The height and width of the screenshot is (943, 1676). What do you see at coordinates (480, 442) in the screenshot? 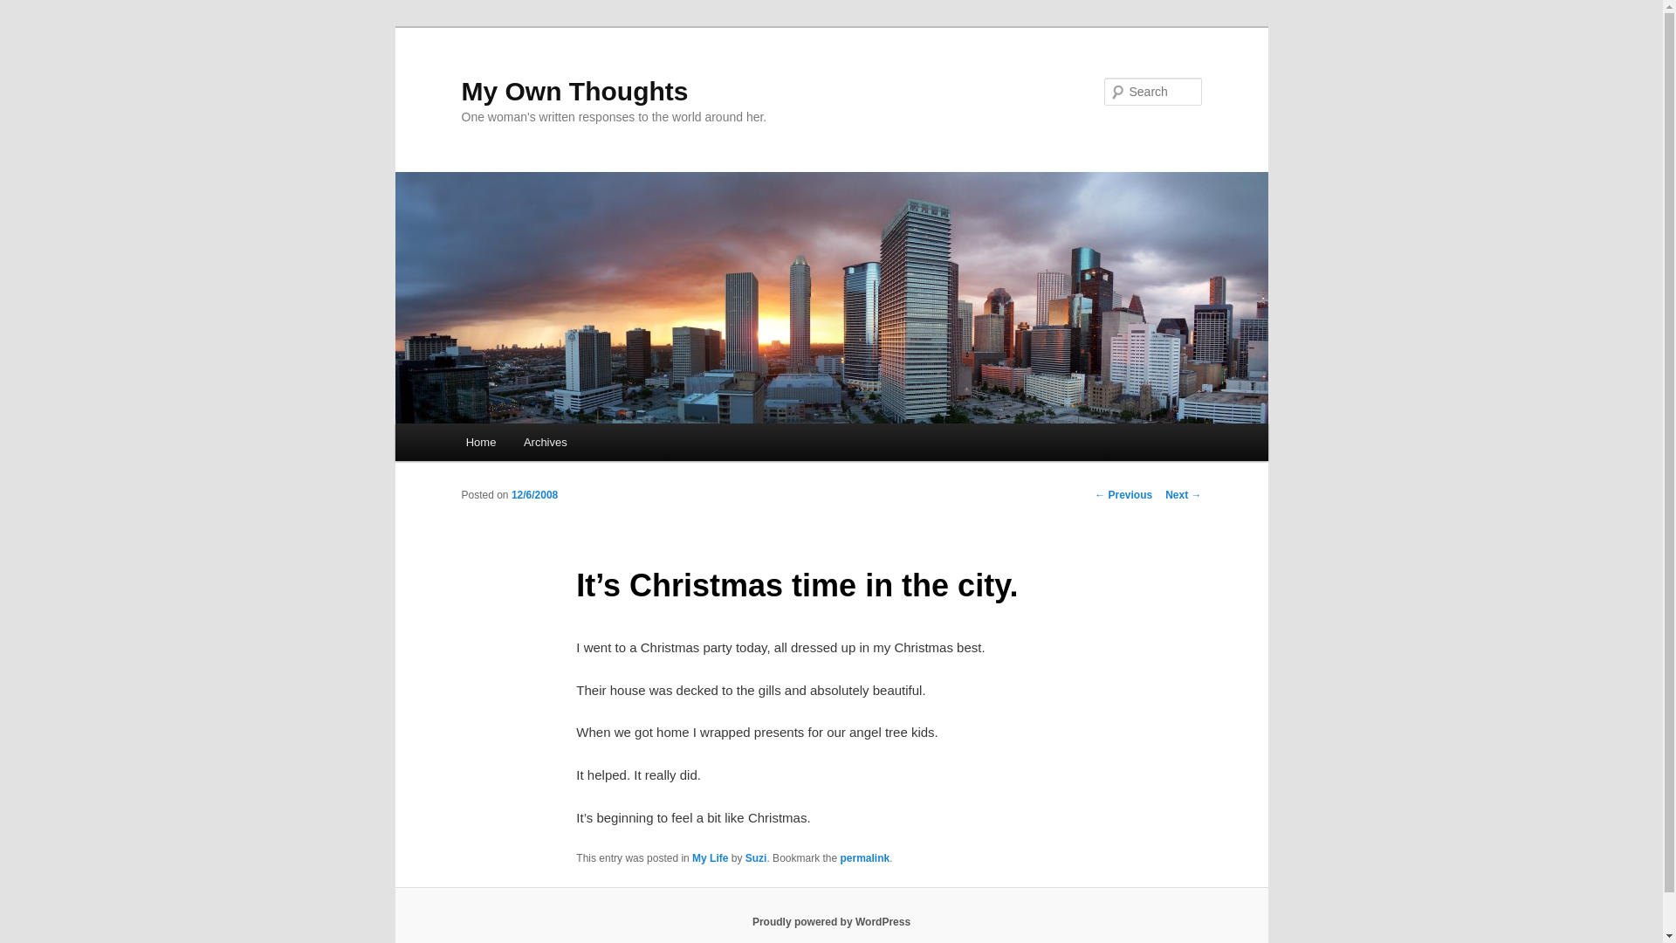
I see `Home` at bounding box center [480, 442].